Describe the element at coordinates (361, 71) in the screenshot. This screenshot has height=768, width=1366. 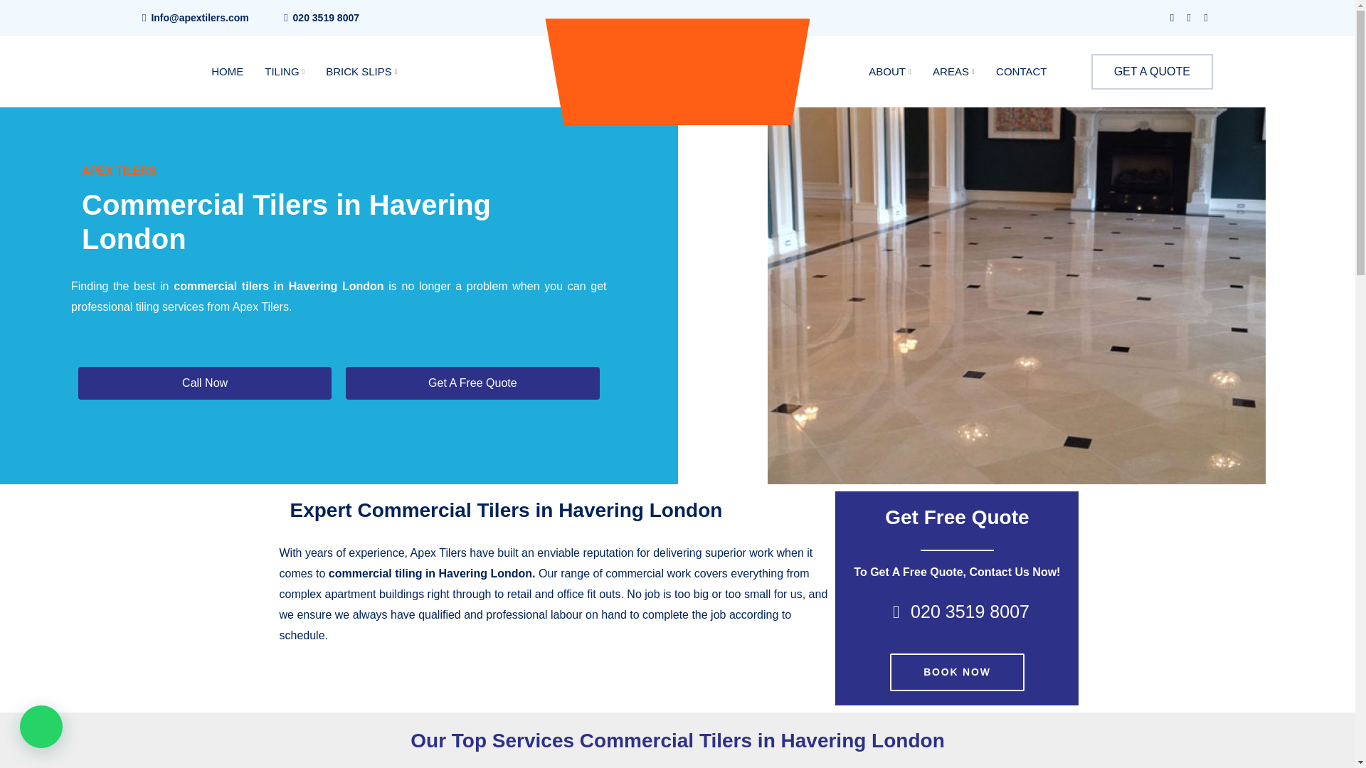
I see `BRICK SLIPS` at that location.